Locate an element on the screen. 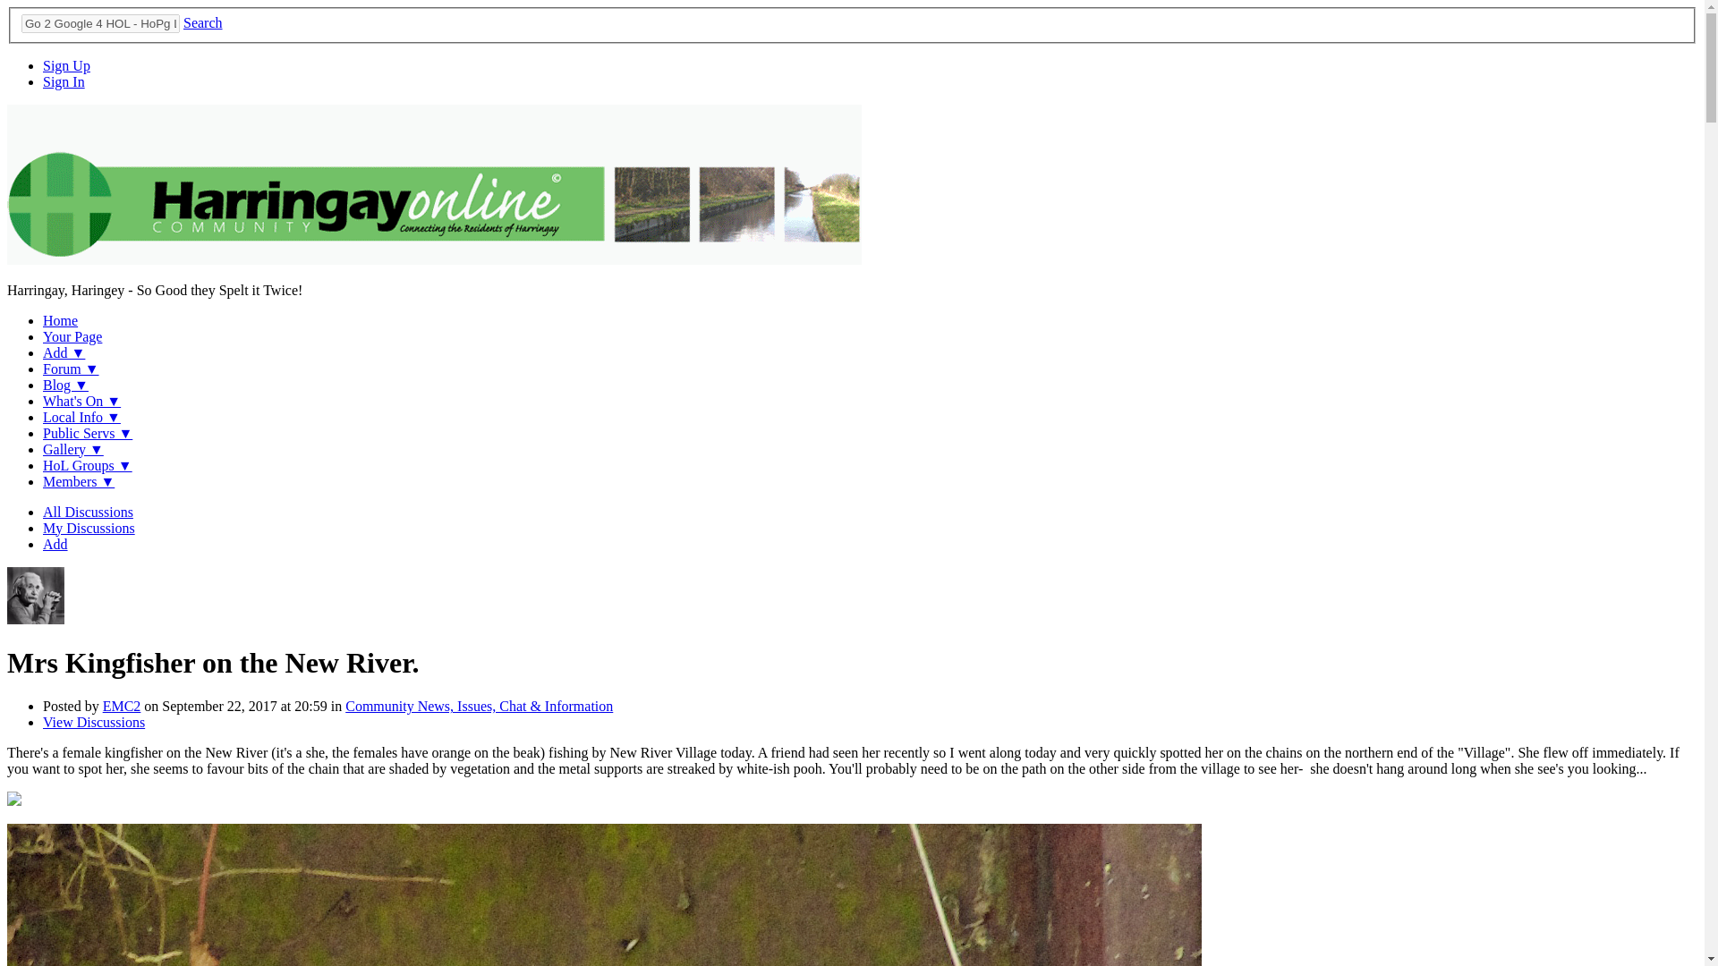  Sign Up is located at coordinates (66, 65).